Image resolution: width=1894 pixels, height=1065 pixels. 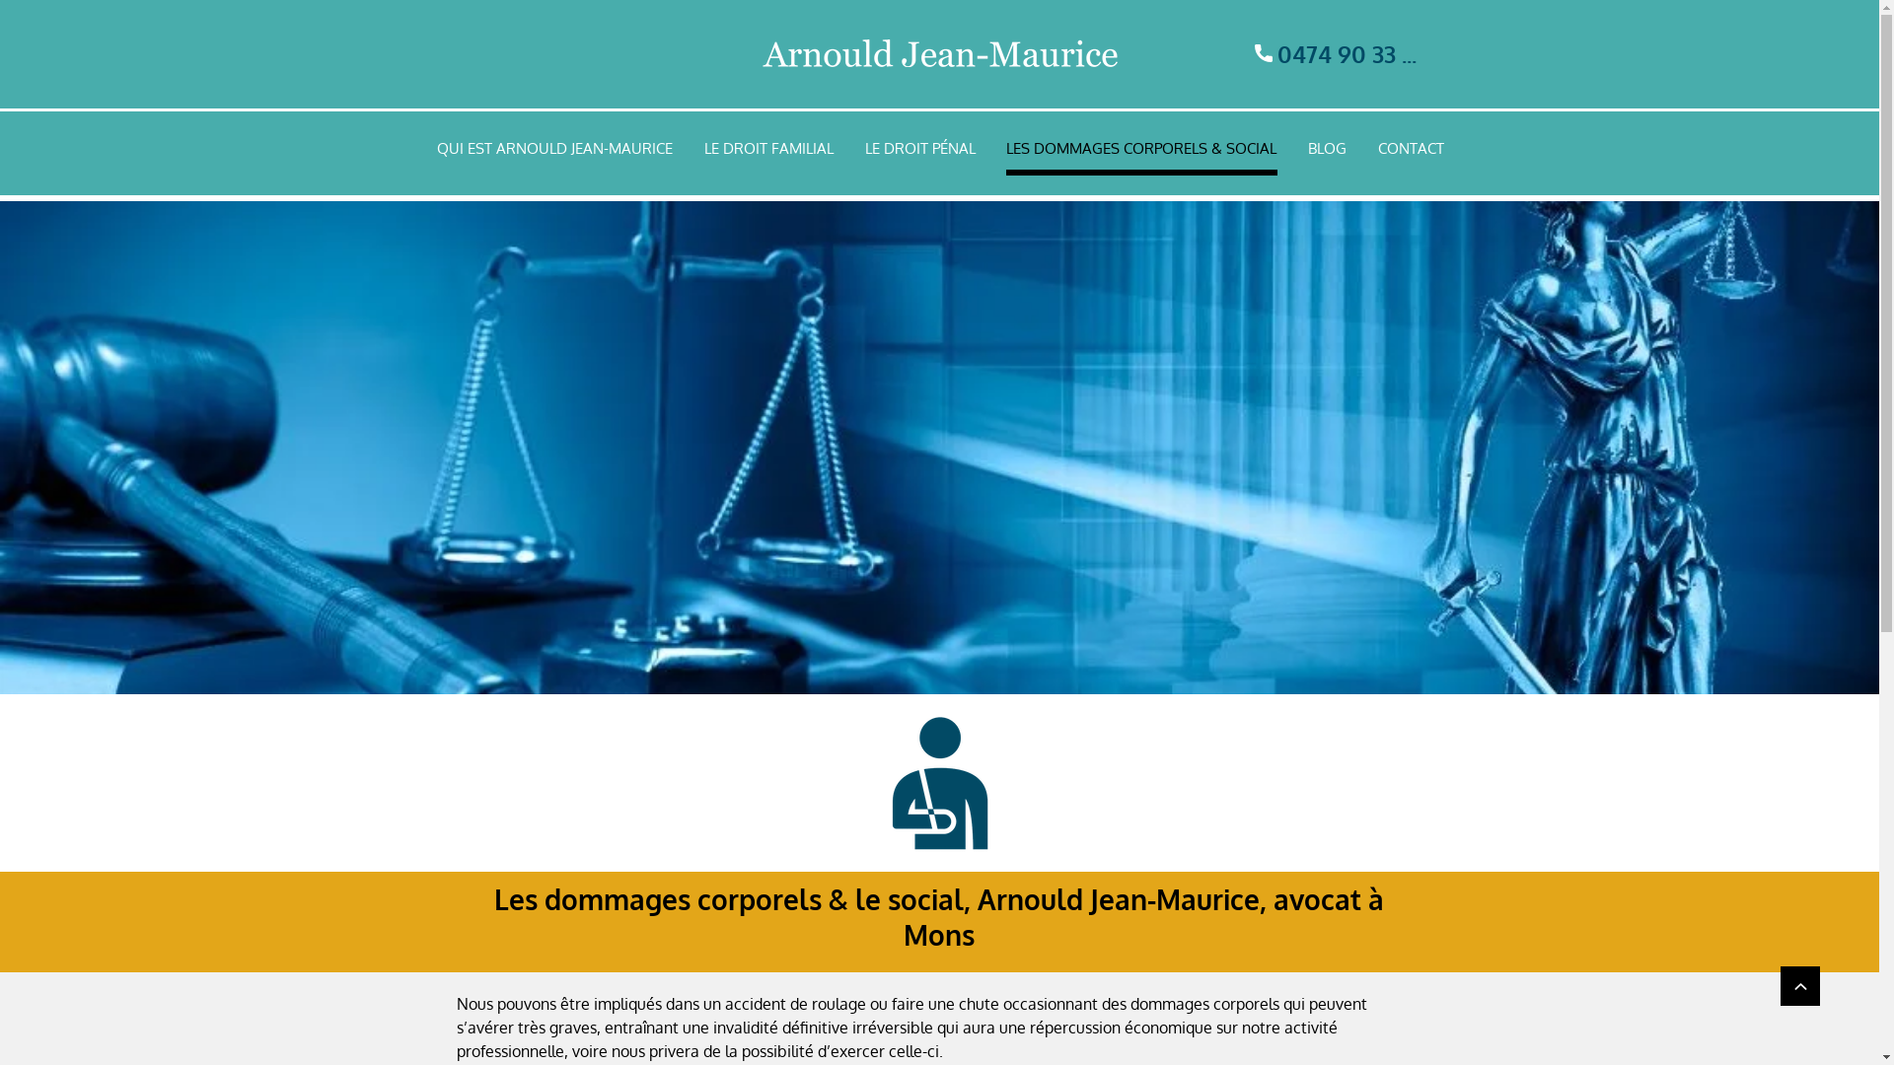 What do you see at coordinates (1328, 152) in the screenshot?
I see `BLOG` at bounding box center [1328, 152].